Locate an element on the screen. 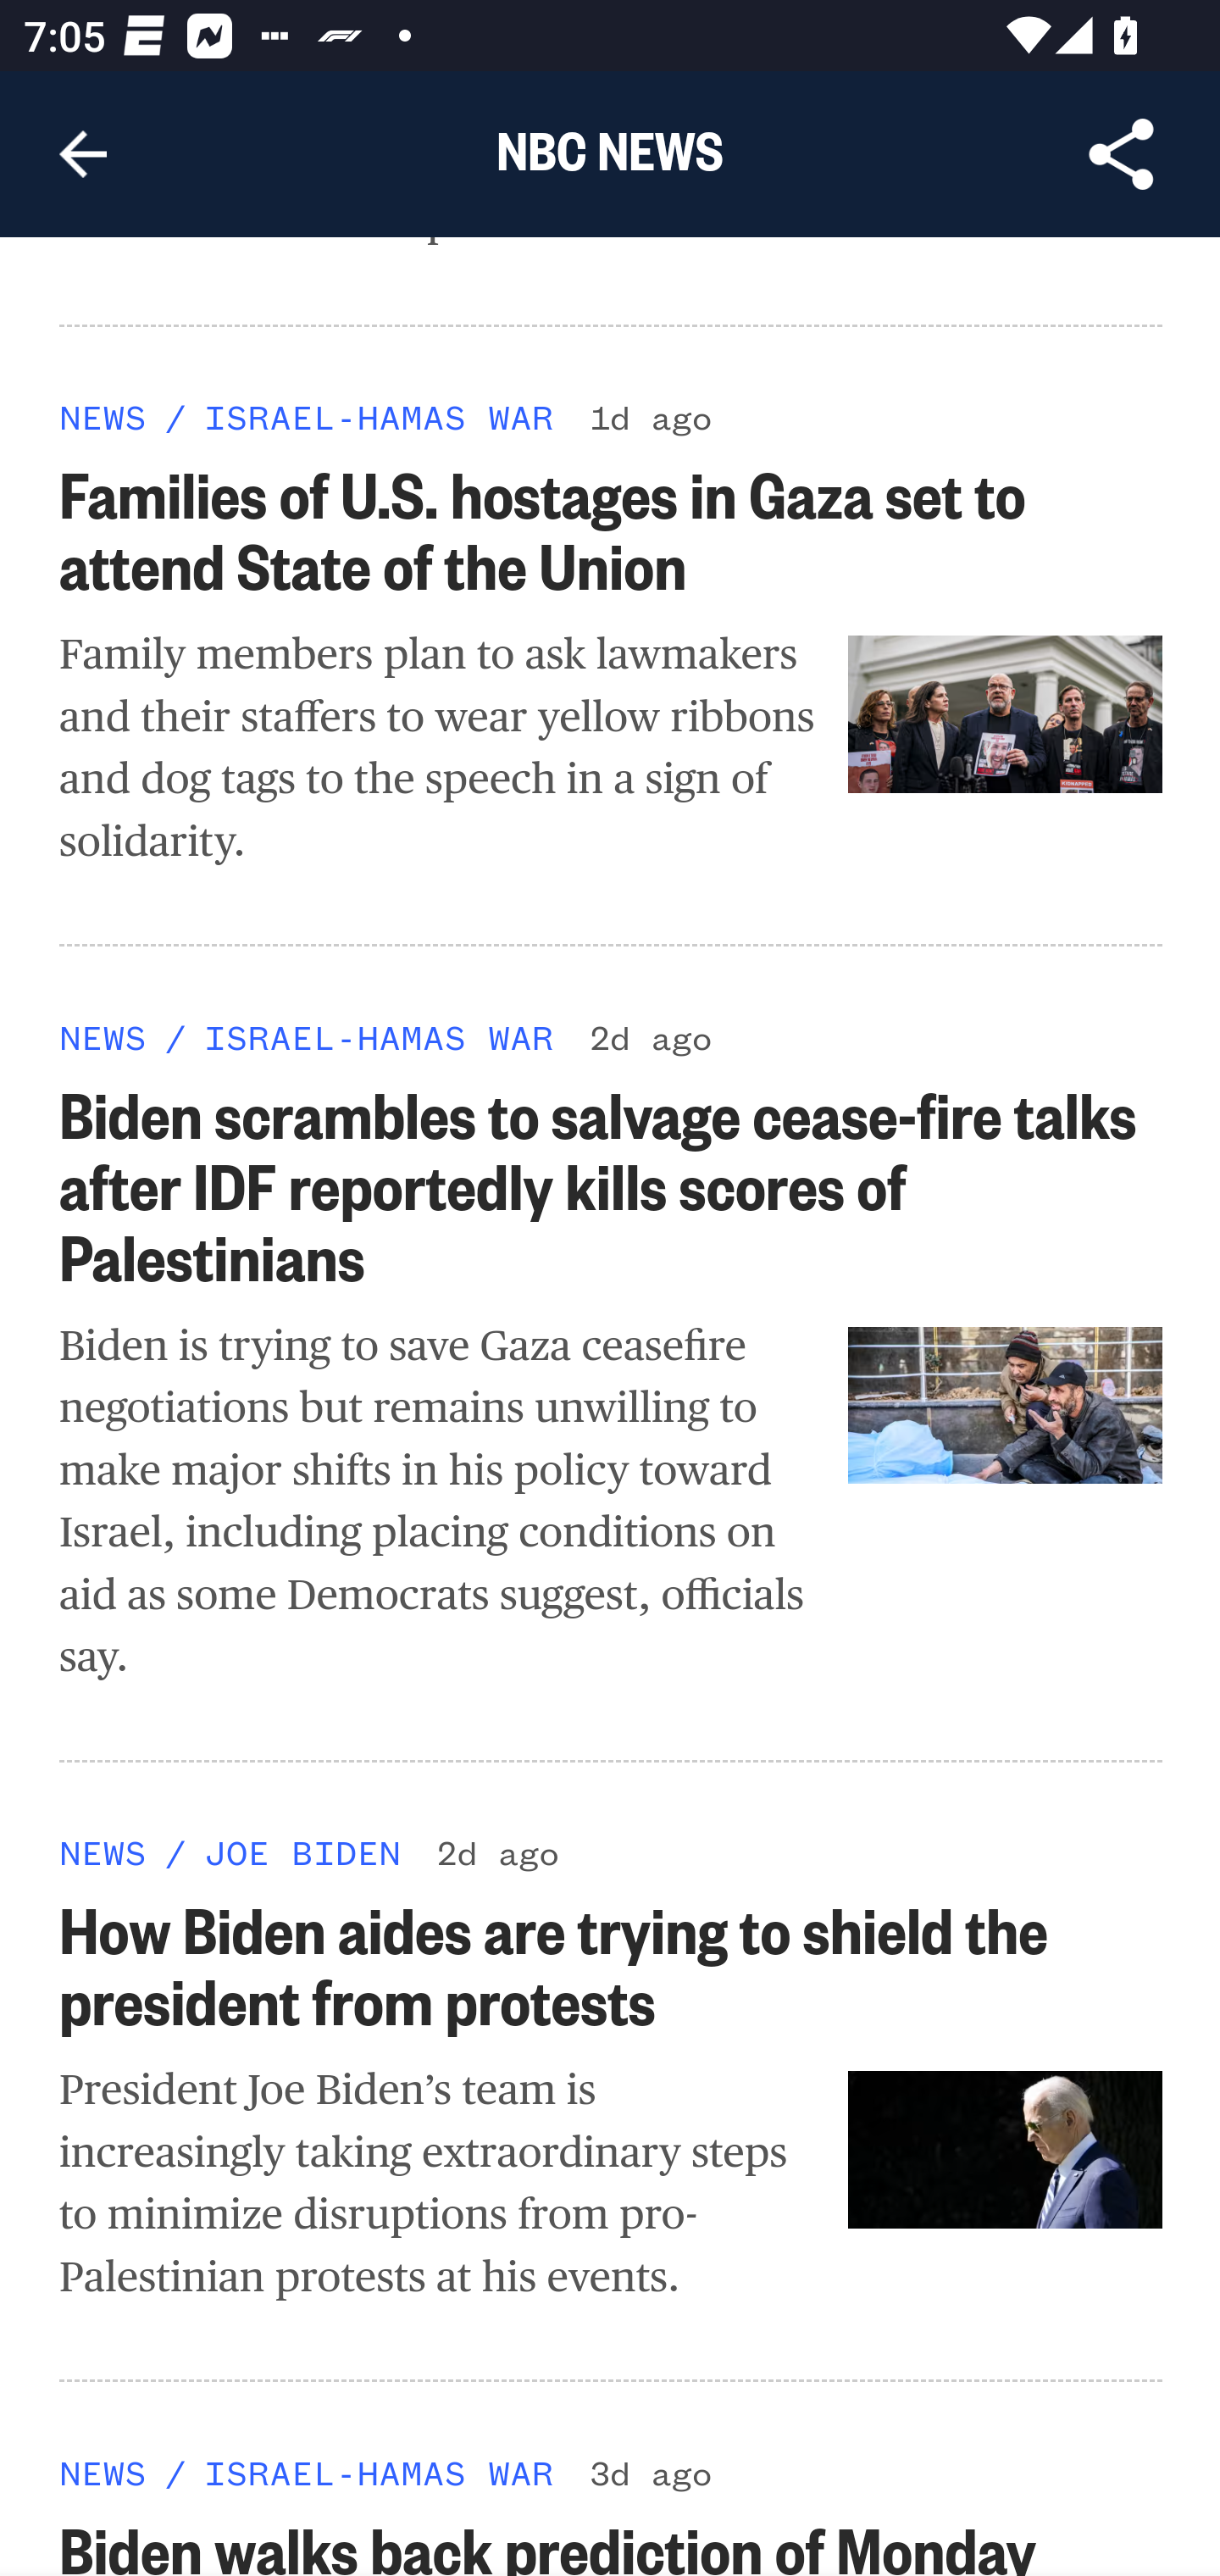 Image resolution: width=1220 pixels, height=2576 pixels. Share Article, button is located at coordinates (1122, 154).